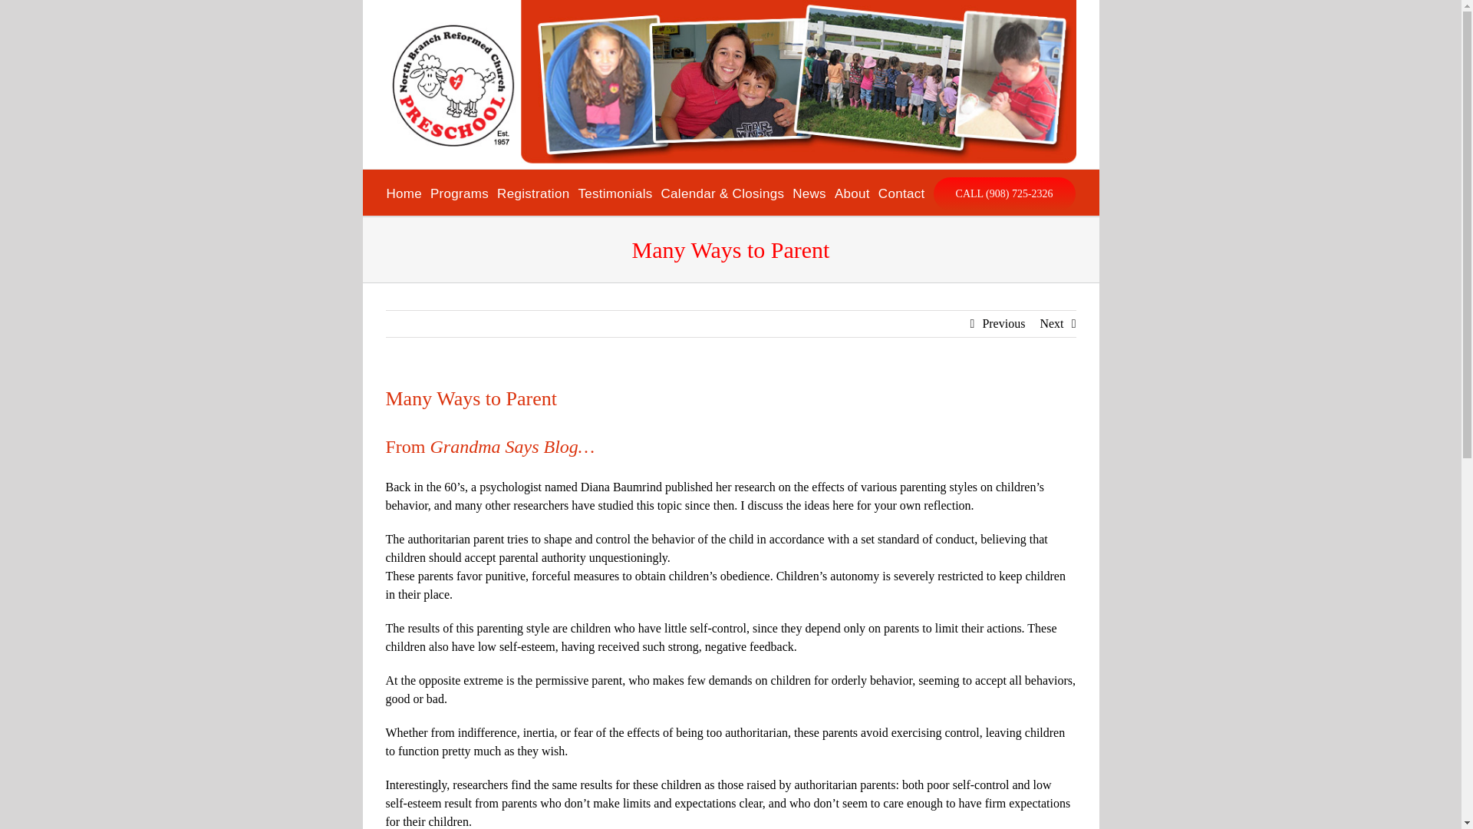 The height and width of the screenshot is (829, 1473). Describe the element at coordinates (901, 192) in the screenshot. I see `Contact` at that location.